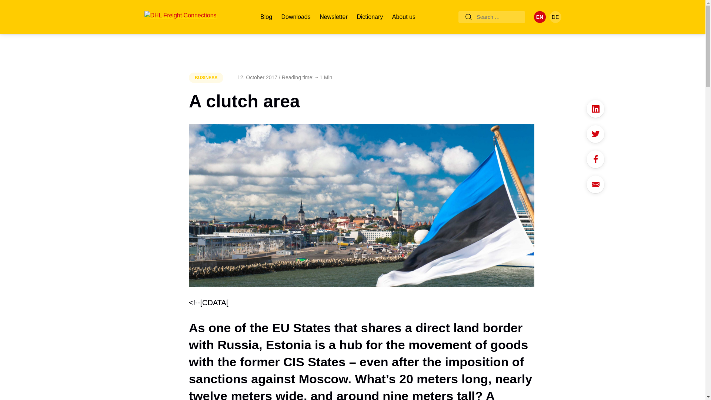 This screenshot has width=711, height=400. Describe the element at coordinates (404, 17) in the screenshot. I see `About us` at that location.